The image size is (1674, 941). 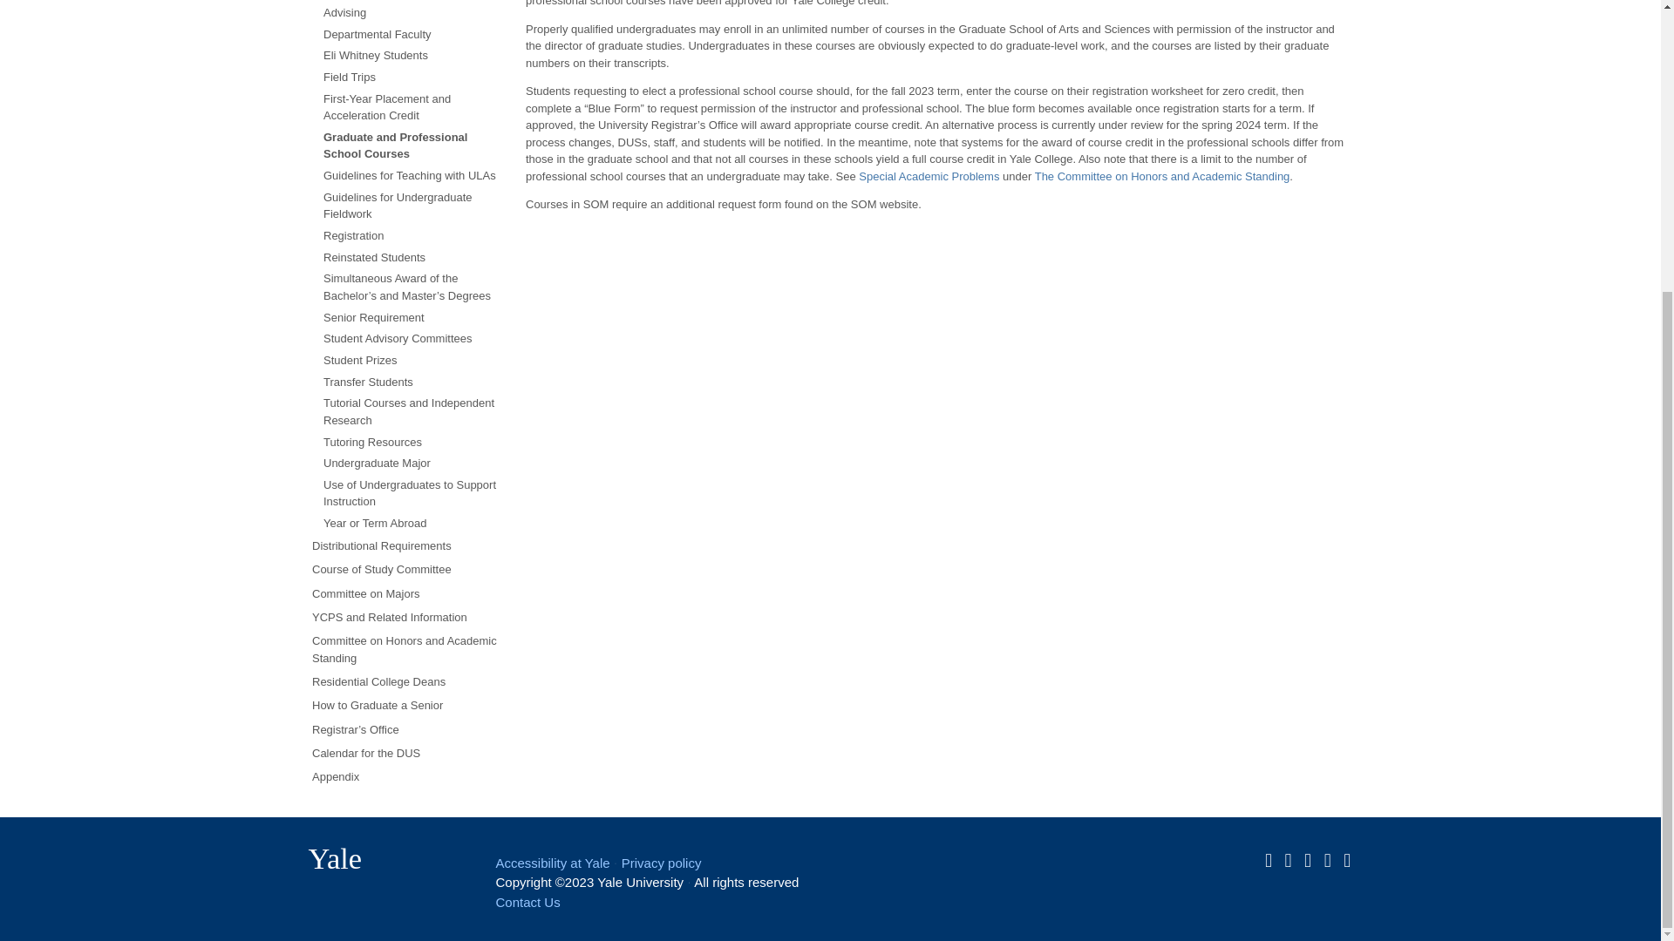 I want to click on Graduate and Professional School Courses, so click(x=413, y=145).